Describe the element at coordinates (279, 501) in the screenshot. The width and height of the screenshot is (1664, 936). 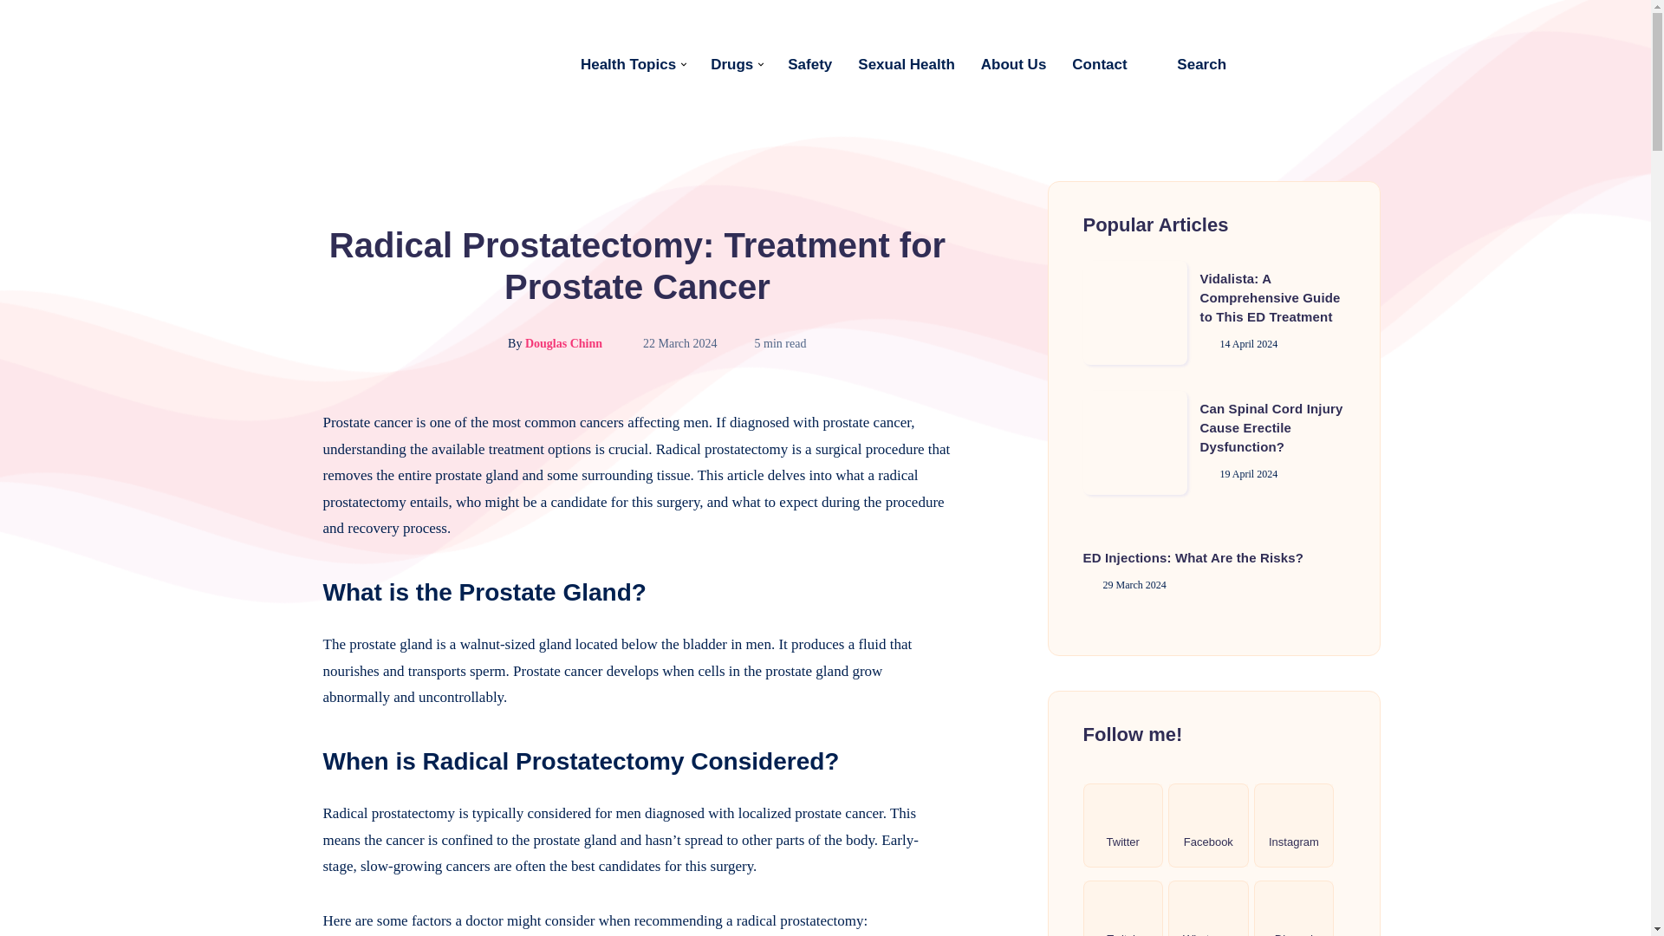
I see `Share on Pinterest` at that location.